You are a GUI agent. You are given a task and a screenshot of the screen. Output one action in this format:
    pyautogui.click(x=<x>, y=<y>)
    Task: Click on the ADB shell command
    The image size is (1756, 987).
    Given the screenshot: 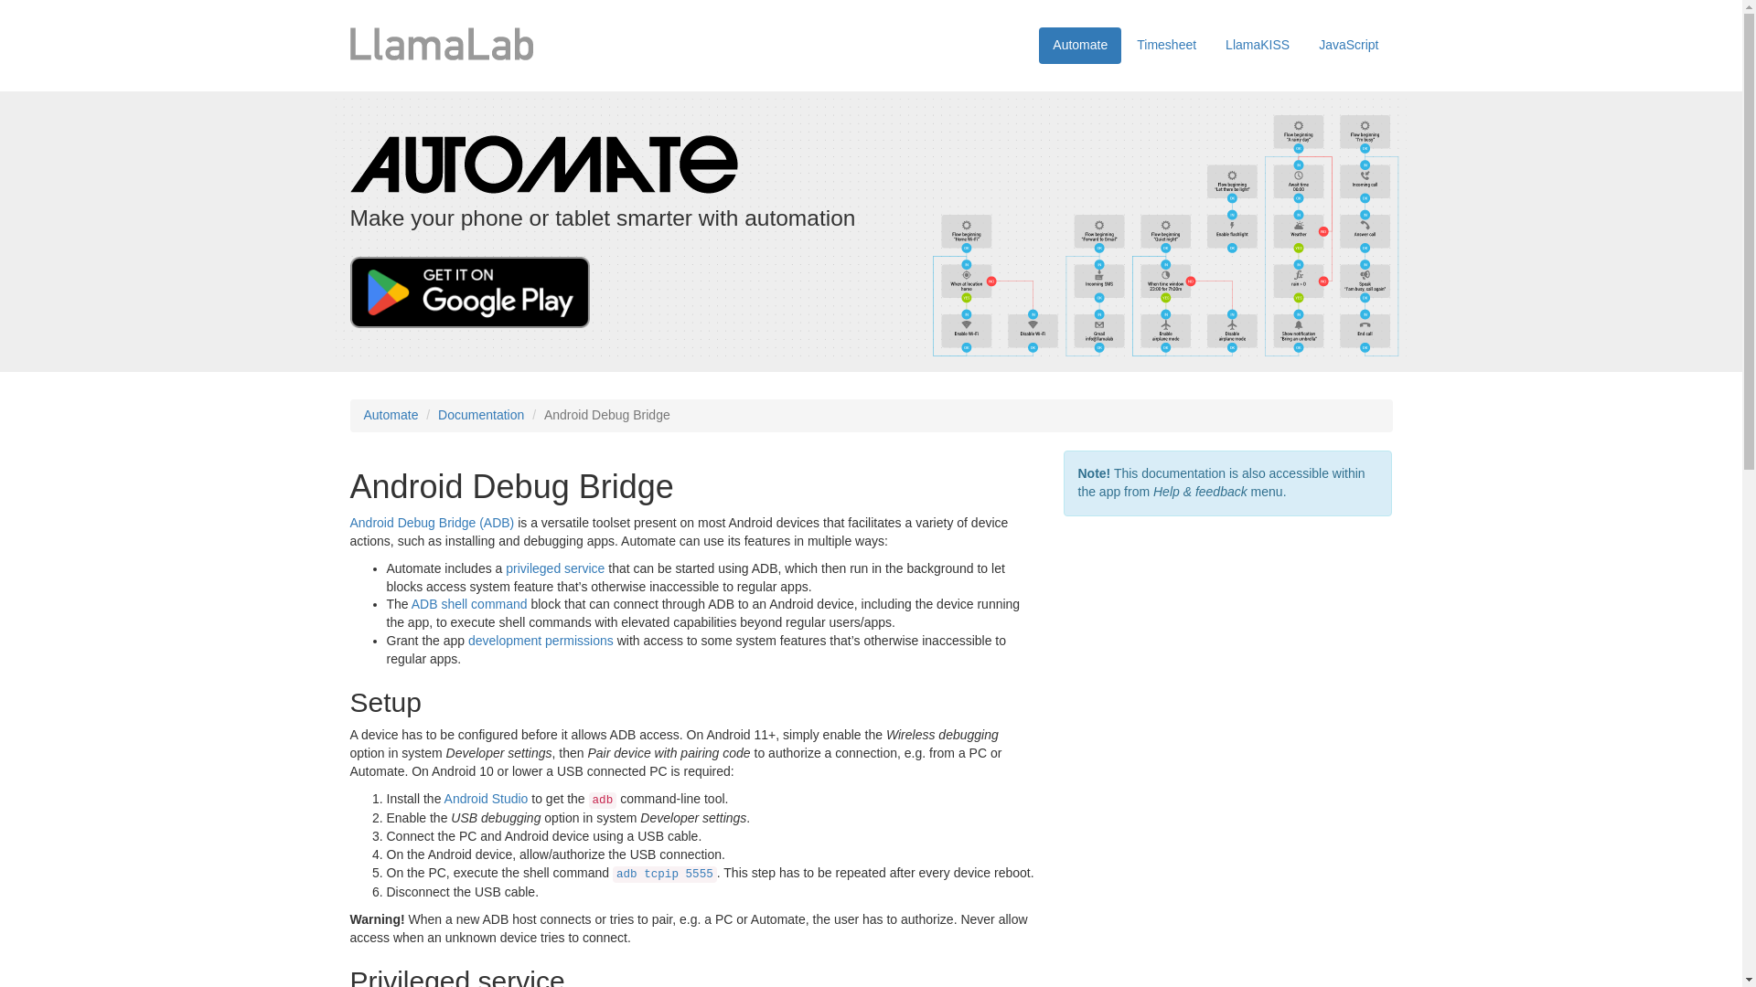 What is the action you would take?
    pyautogui.click(x=469, y=603)
    